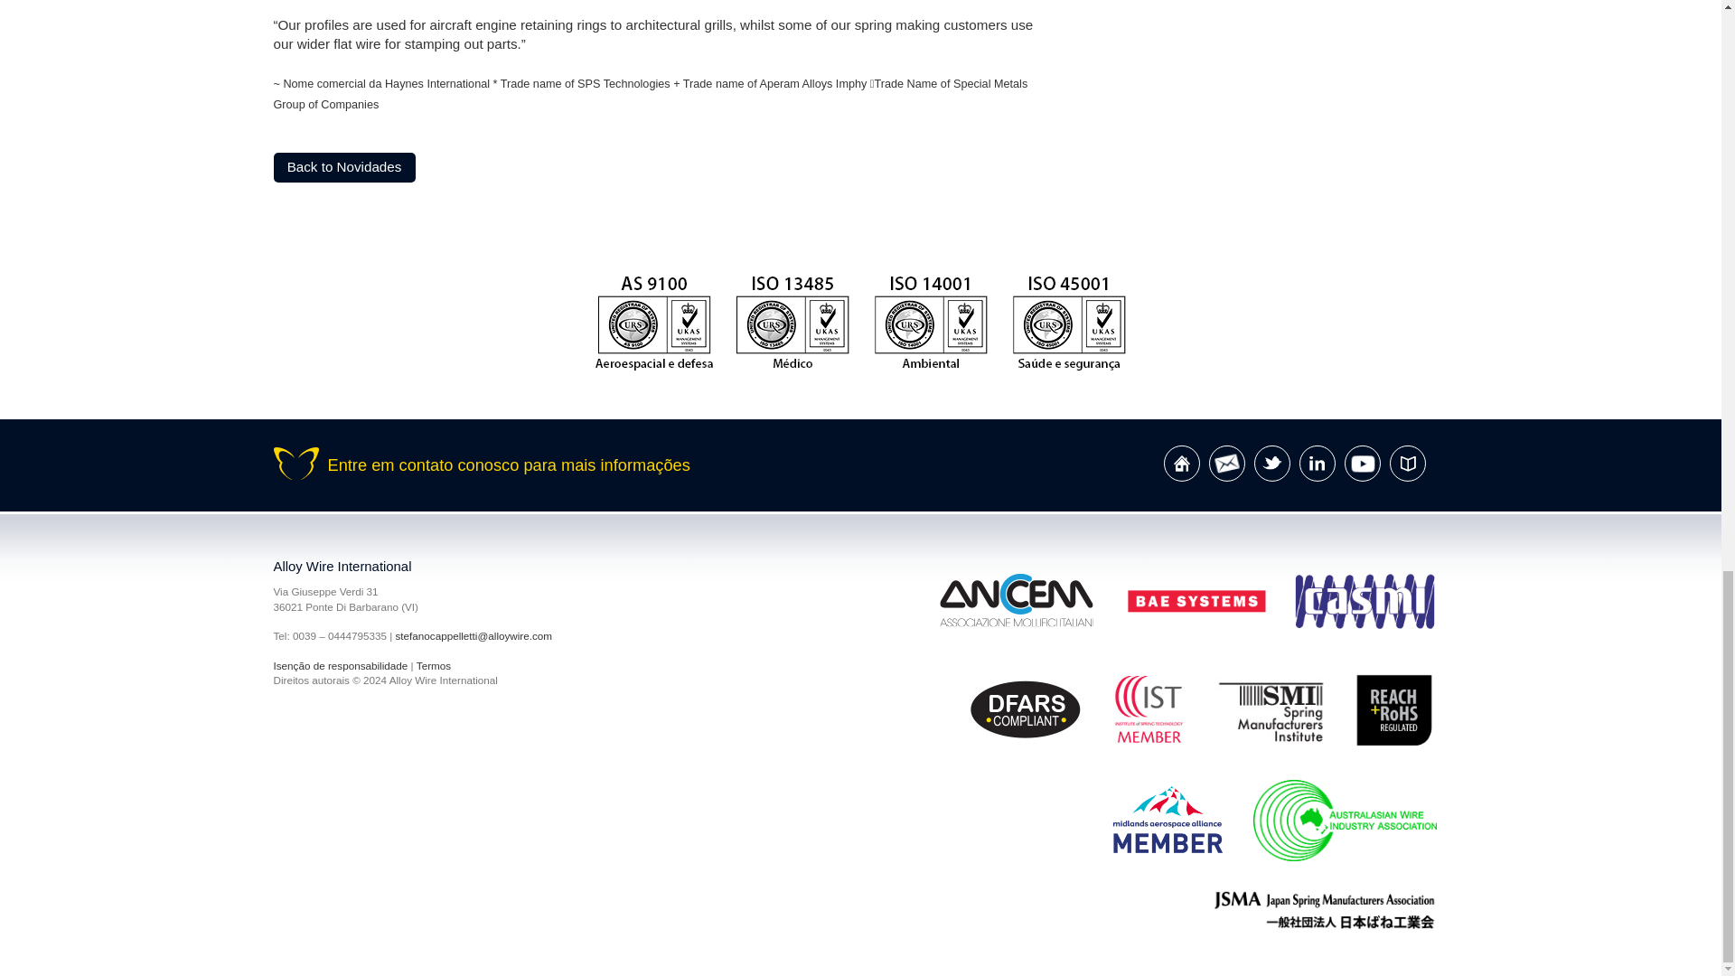 The height and width of the screenshot is (976, 1735). Describe the element at coordinates (1318, 463) in the screenshot. I see `Follow us on LinkedIn` at that location.